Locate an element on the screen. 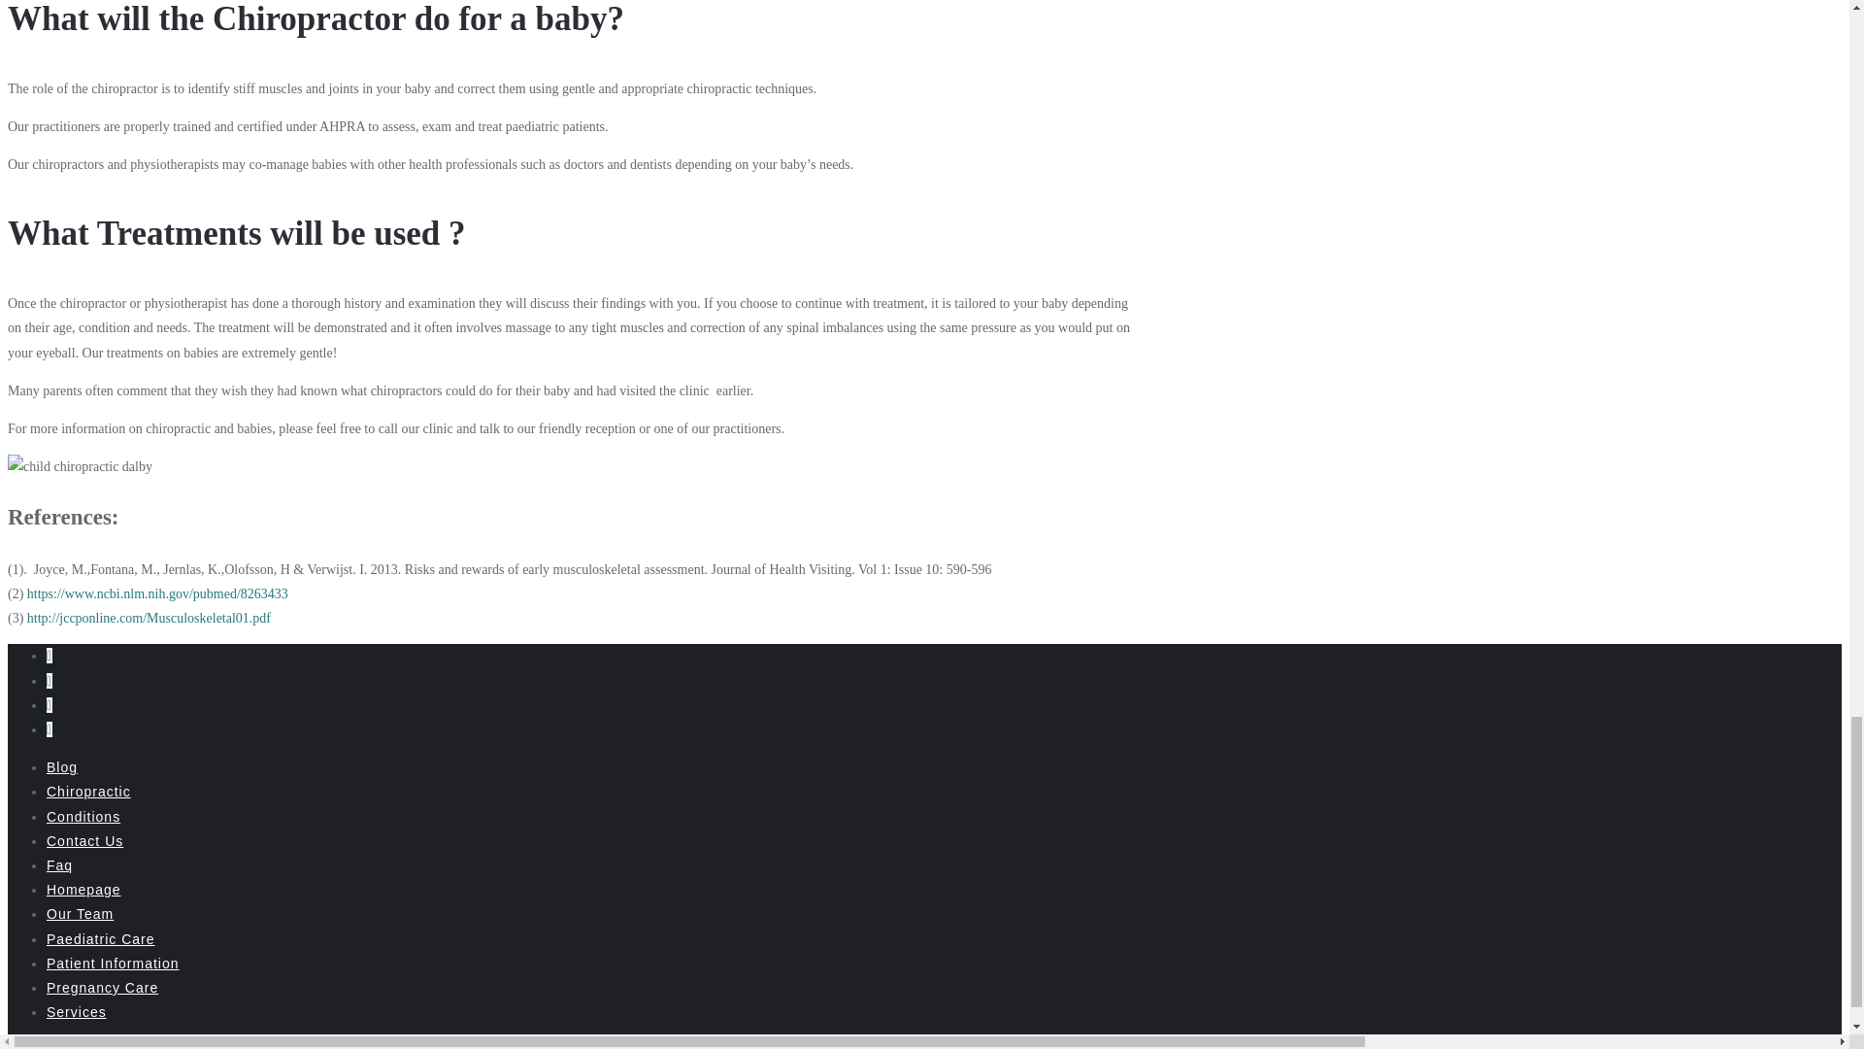 Image resolution: width=1864 pixels, height=1049 pixels. Pregnancy Care is located at coordinates (103, 987).